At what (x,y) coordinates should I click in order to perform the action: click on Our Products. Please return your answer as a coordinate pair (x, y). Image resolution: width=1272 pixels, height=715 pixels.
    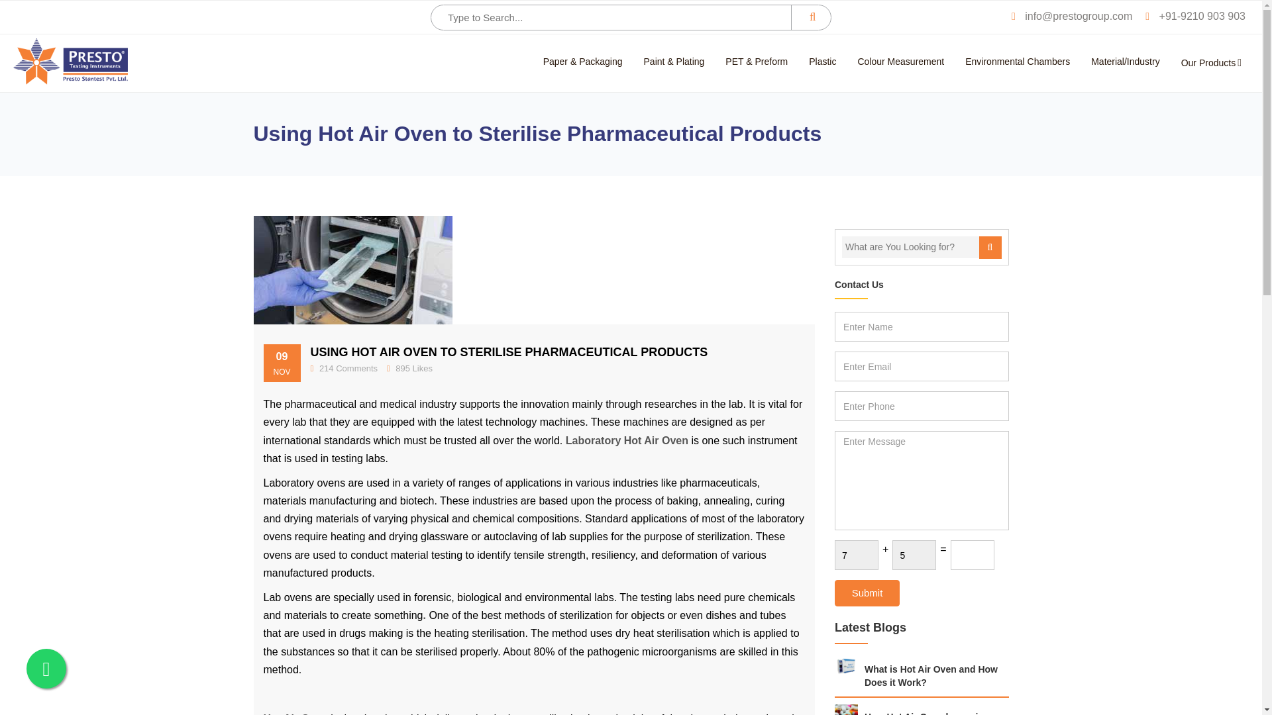
    Looking at the image, I should click on (1211, 62).